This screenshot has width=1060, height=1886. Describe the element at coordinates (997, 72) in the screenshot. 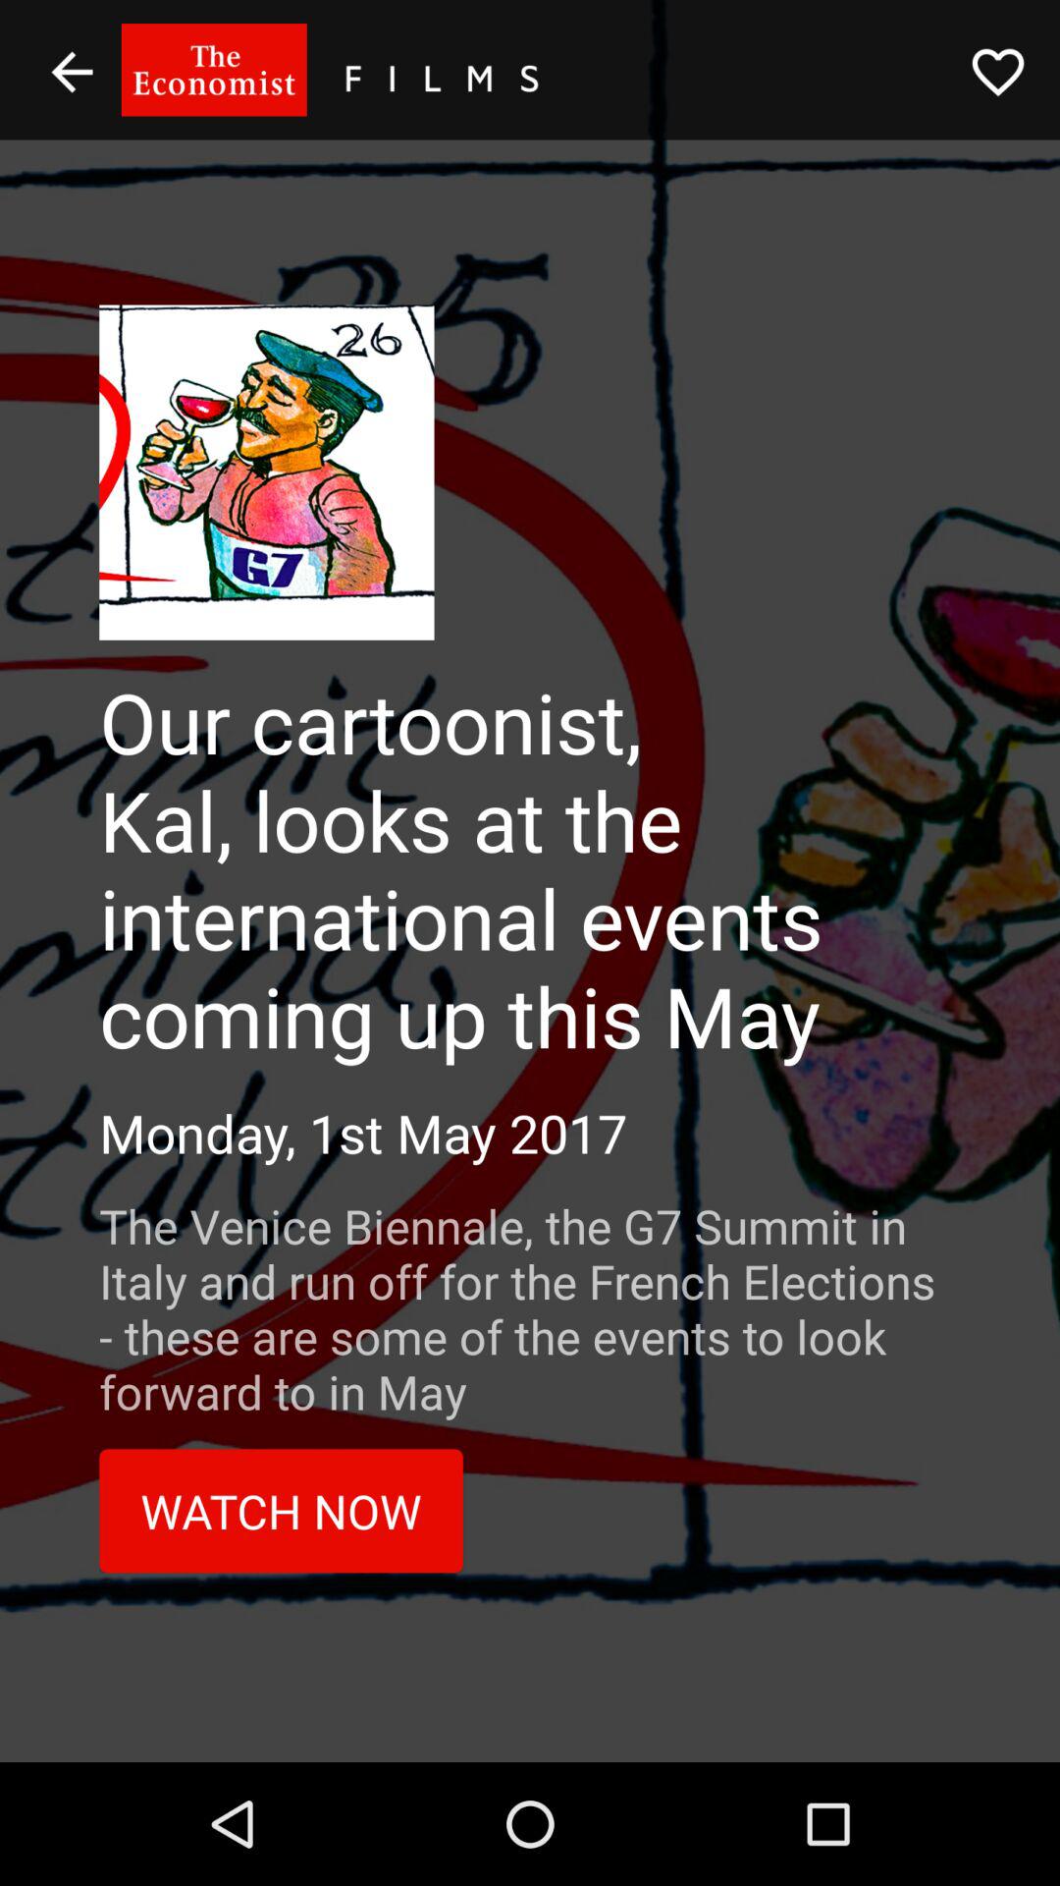

I see `select the icon at the top right corner` at that location.